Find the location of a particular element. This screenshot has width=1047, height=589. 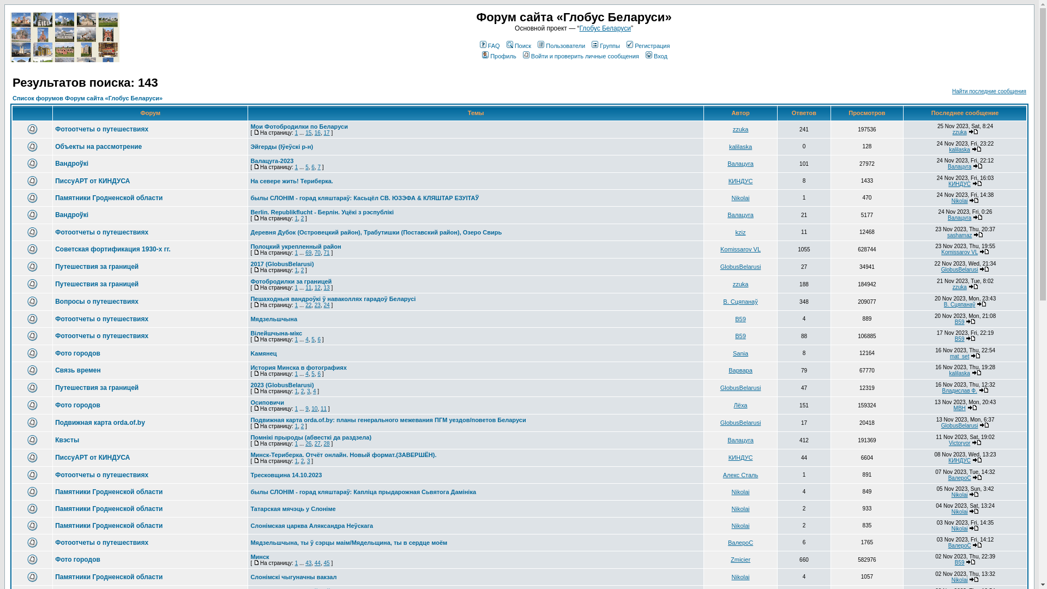

69 is located at coordinates (309, 253).